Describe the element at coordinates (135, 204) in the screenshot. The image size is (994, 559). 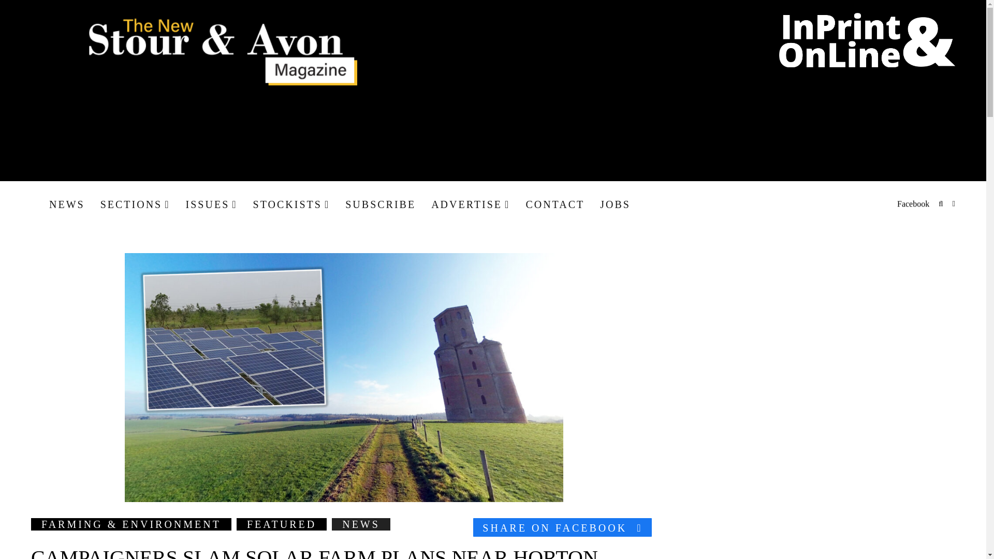
I see `SECTIONS` at that location.